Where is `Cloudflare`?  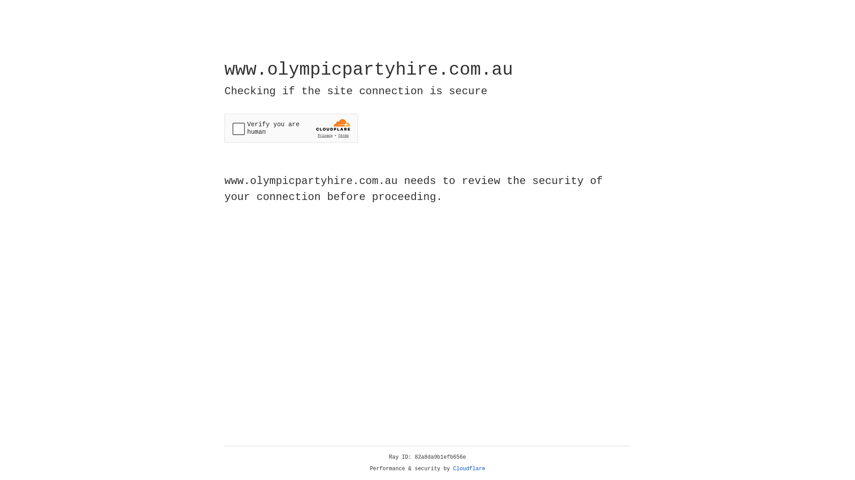
Cloudflare is located at coordinates (469, 469).